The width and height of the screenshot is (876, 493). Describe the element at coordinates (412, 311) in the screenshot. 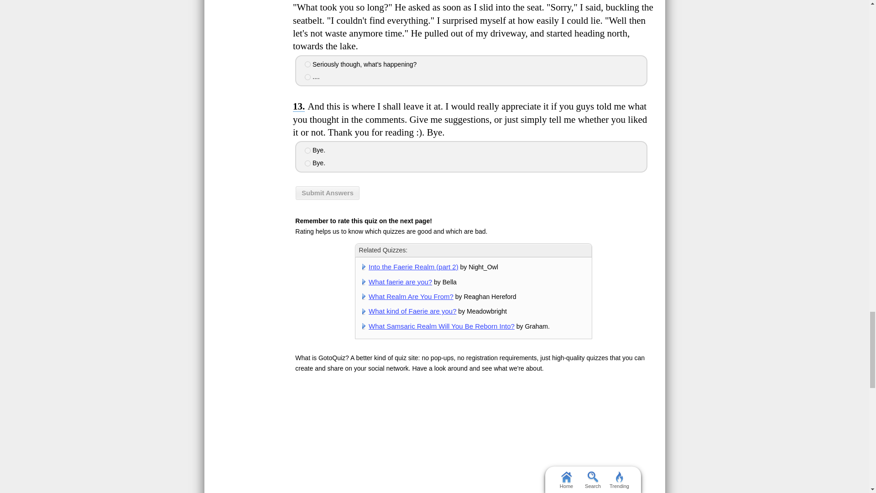

I see `What kind of Faerie are you?` at that location.